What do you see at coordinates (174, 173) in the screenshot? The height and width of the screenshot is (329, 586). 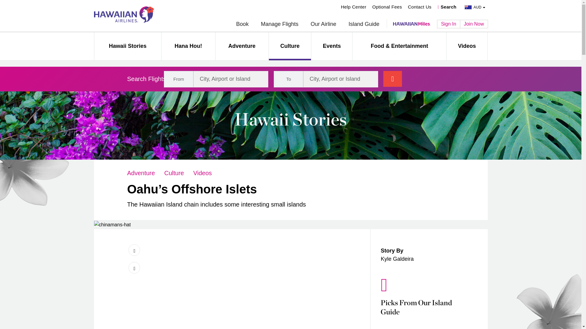 I see `Culture` at bounding box center [174, 173].